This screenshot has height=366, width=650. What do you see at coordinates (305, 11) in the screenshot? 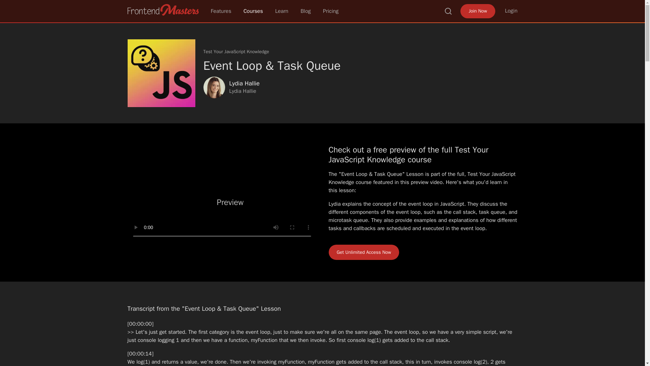
I see `Blog` at bounding box center [305, 11].